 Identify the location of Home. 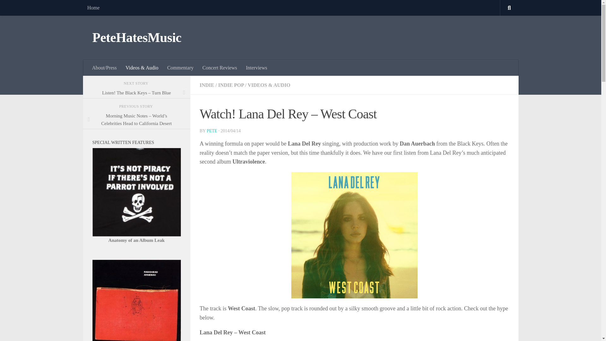
(93, 8).